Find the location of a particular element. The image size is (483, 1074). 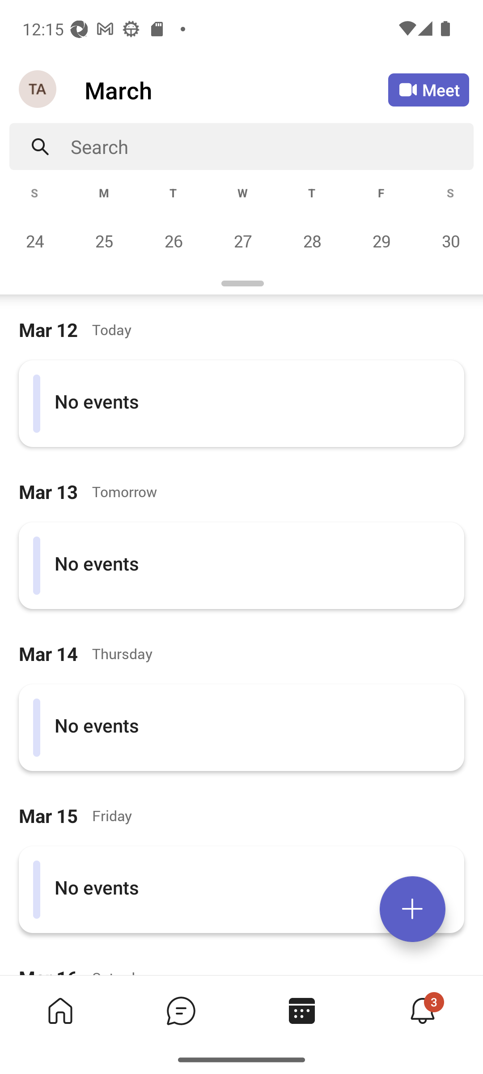

Home tab,1 of 4, not selected is located at coordinates (60, 1010).